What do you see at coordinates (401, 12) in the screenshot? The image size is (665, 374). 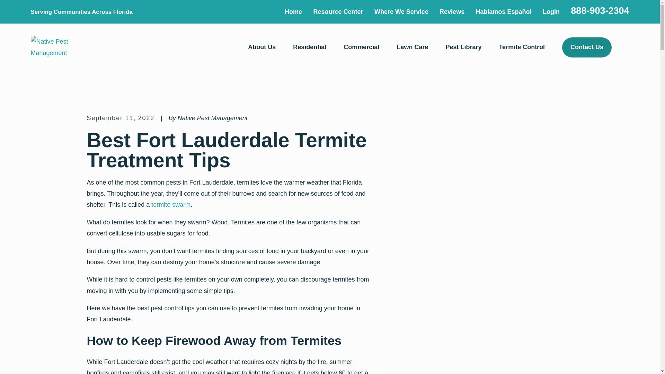 I see `Where We Service` at bounding box center [401, 12].